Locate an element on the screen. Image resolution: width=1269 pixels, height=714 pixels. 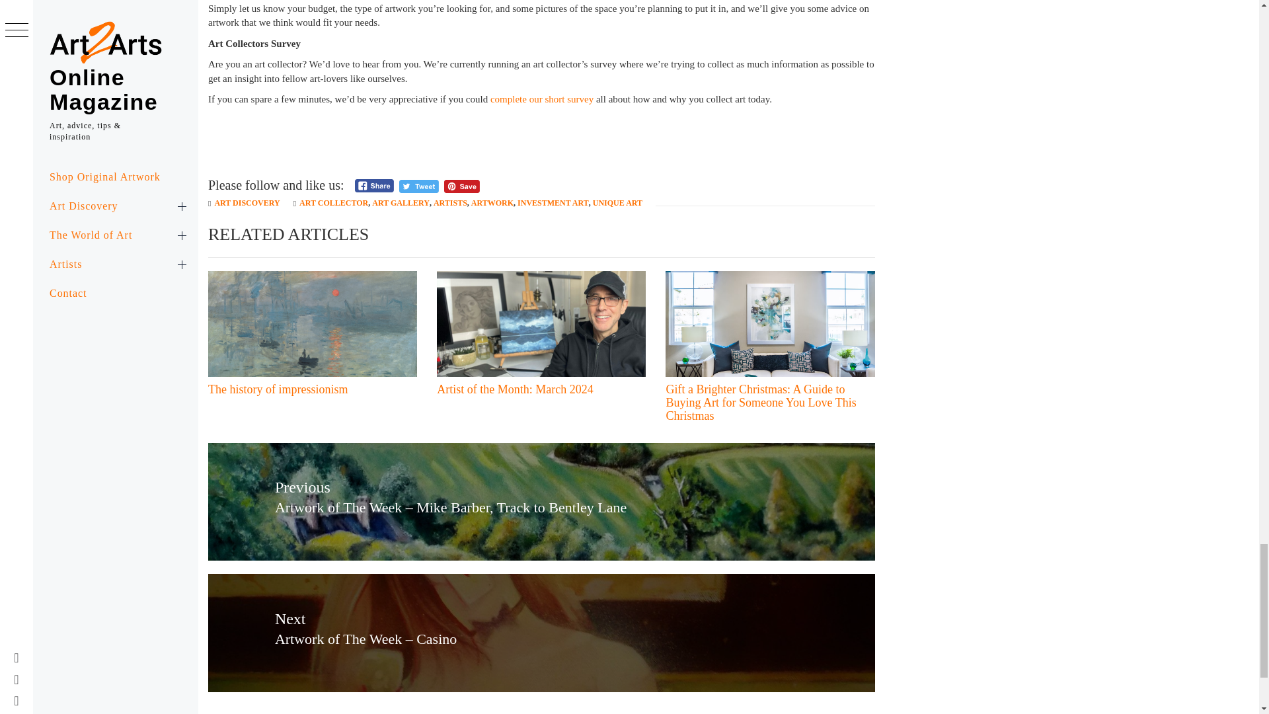
complete our short survey is located at coordinates (542, 99).